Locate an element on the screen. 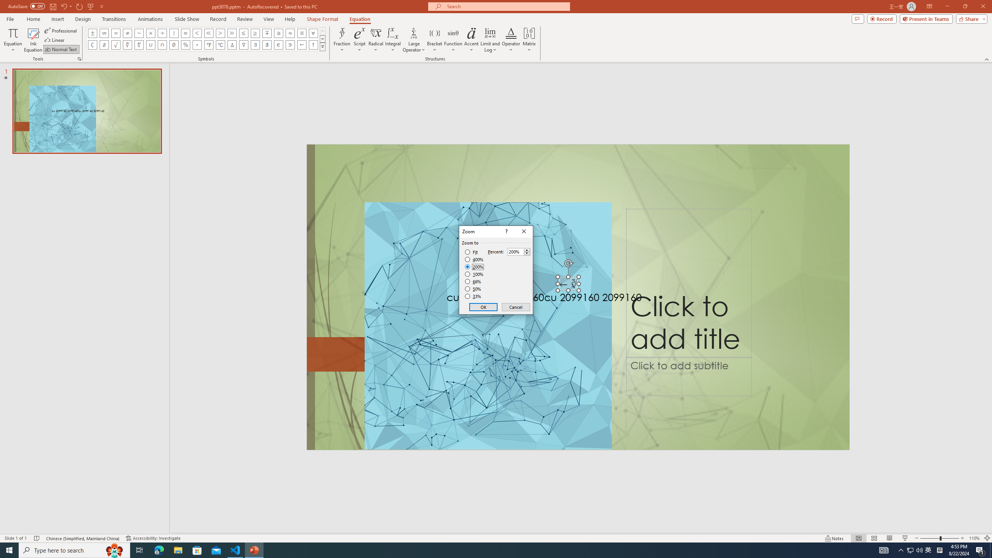 The width and height of the screenshot is (992, 558). Equation Symbol There Exists is located at coordinates (255, 45).